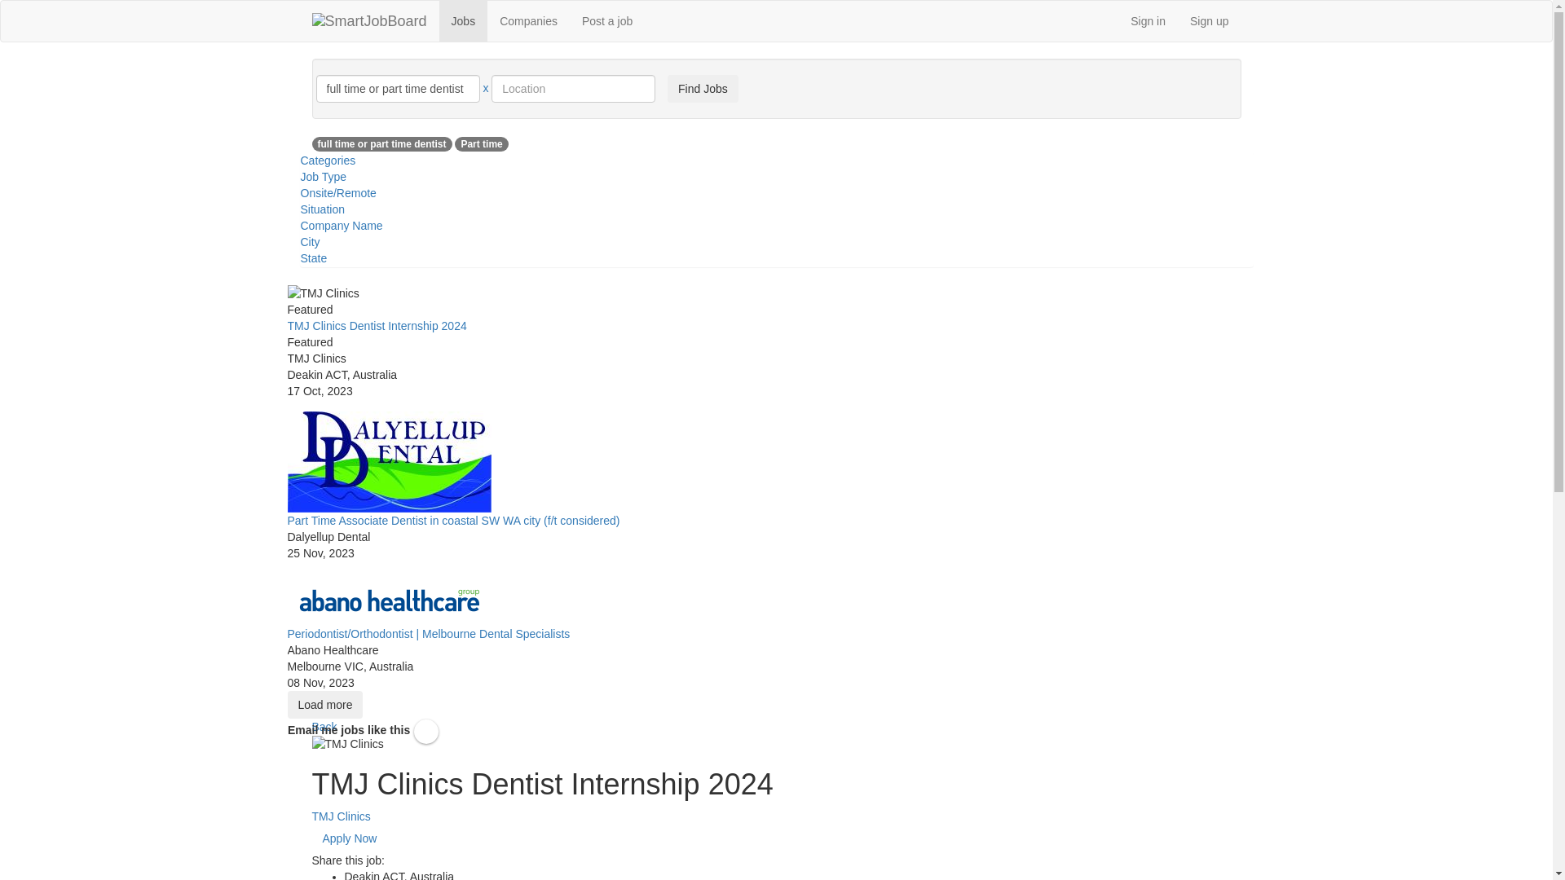 This screenshot has height=880, width=1565. What do you see at coordinates (323, 177) in the screenshot?
I see `Job Type` at bounding box center [323, 177].